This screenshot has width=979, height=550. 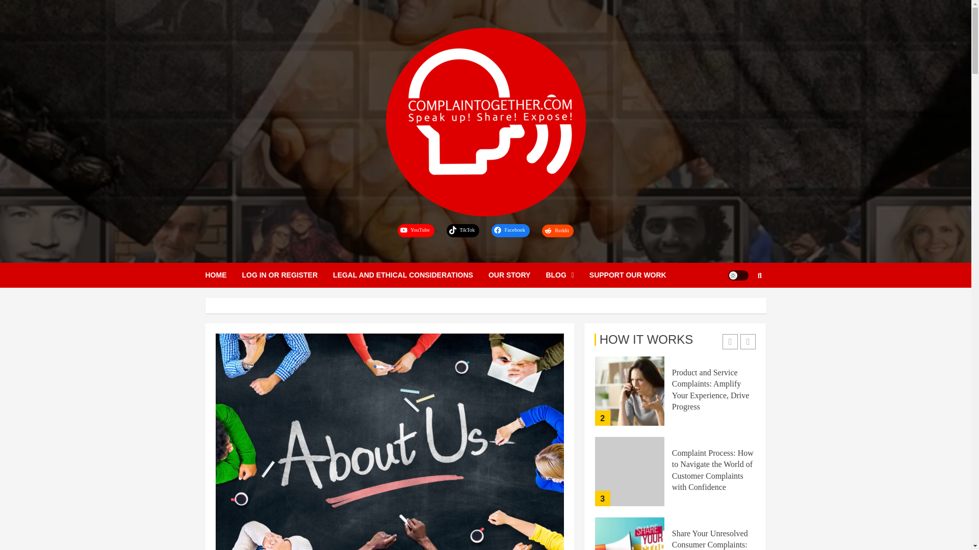 I want to click on Facebook, so click(x=510, y=230).